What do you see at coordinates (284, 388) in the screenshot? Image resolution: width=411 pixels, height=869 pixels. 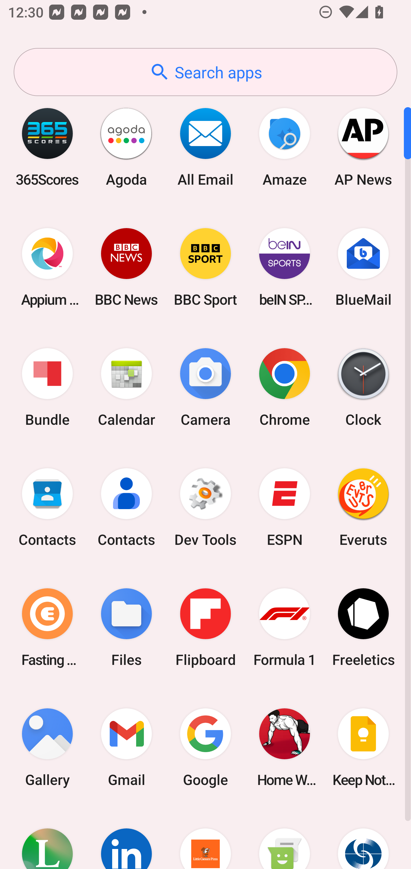 I see `Chrome` at bounding box center [284, 388].